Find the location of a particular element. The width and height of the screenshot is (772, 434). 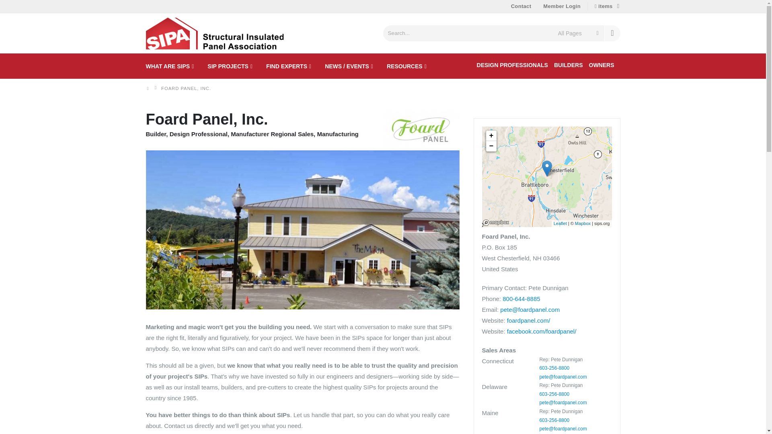

BUILDERS is located at coordinates (569, 65).